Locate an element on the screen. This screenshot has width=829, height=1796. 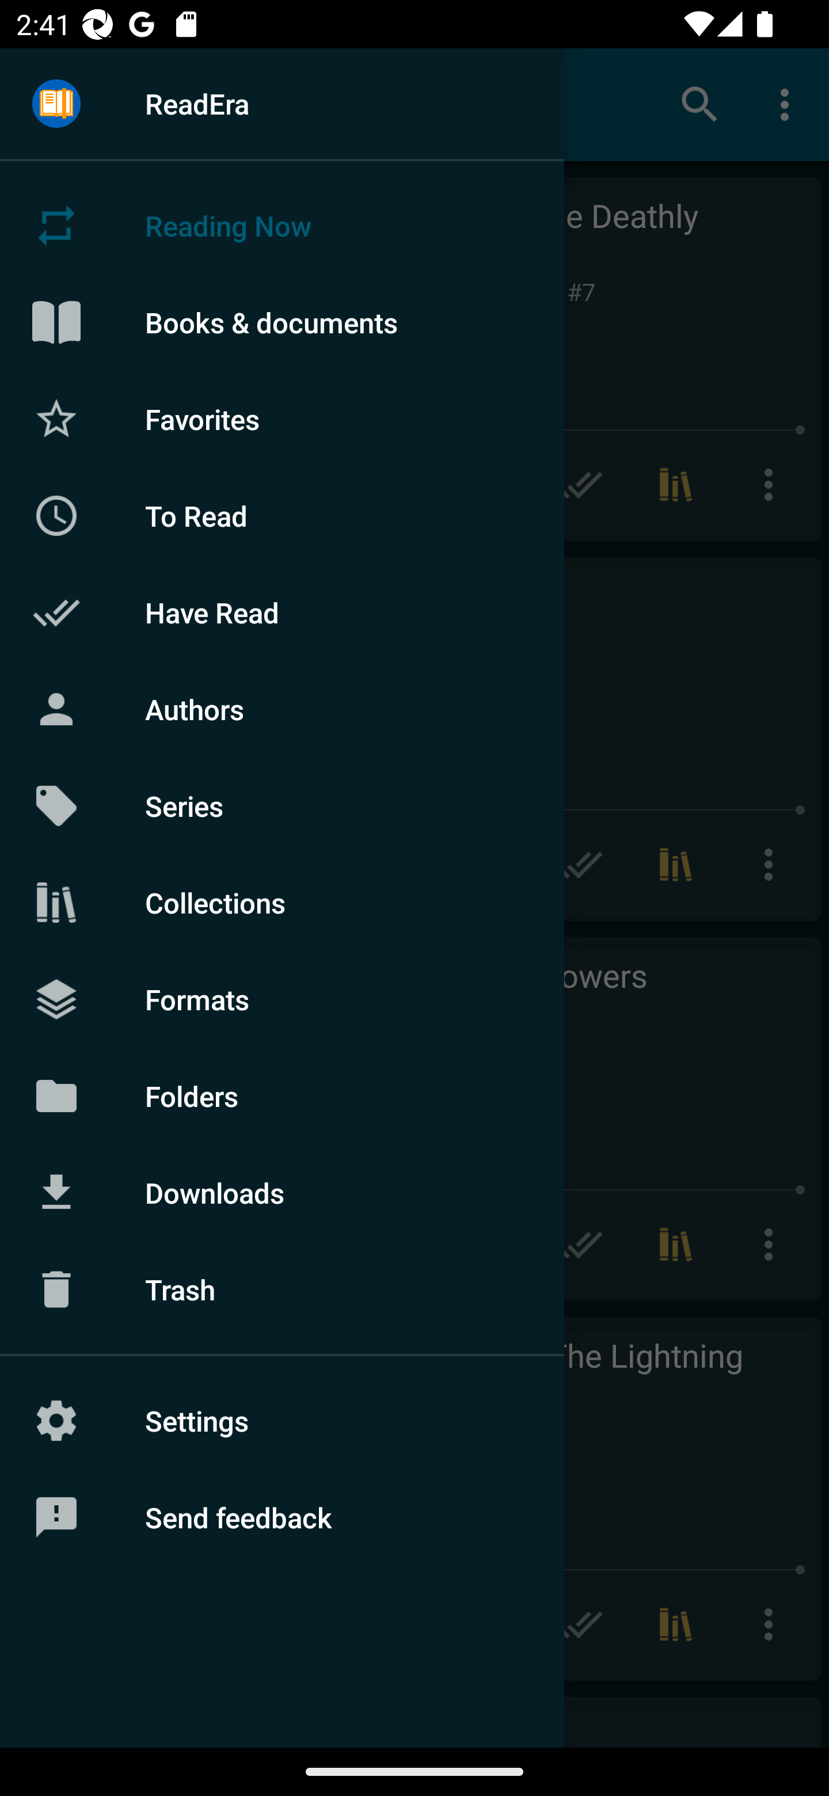
Series is located at coordinates (282, 806).